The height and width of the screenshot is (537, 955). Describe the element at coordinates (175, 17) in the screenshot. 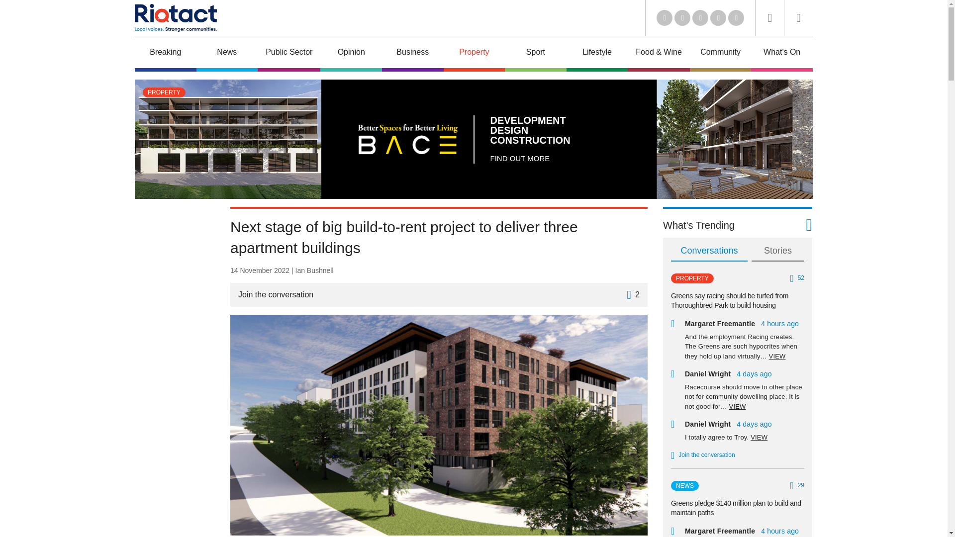

I see `Riotact Home` at that location.